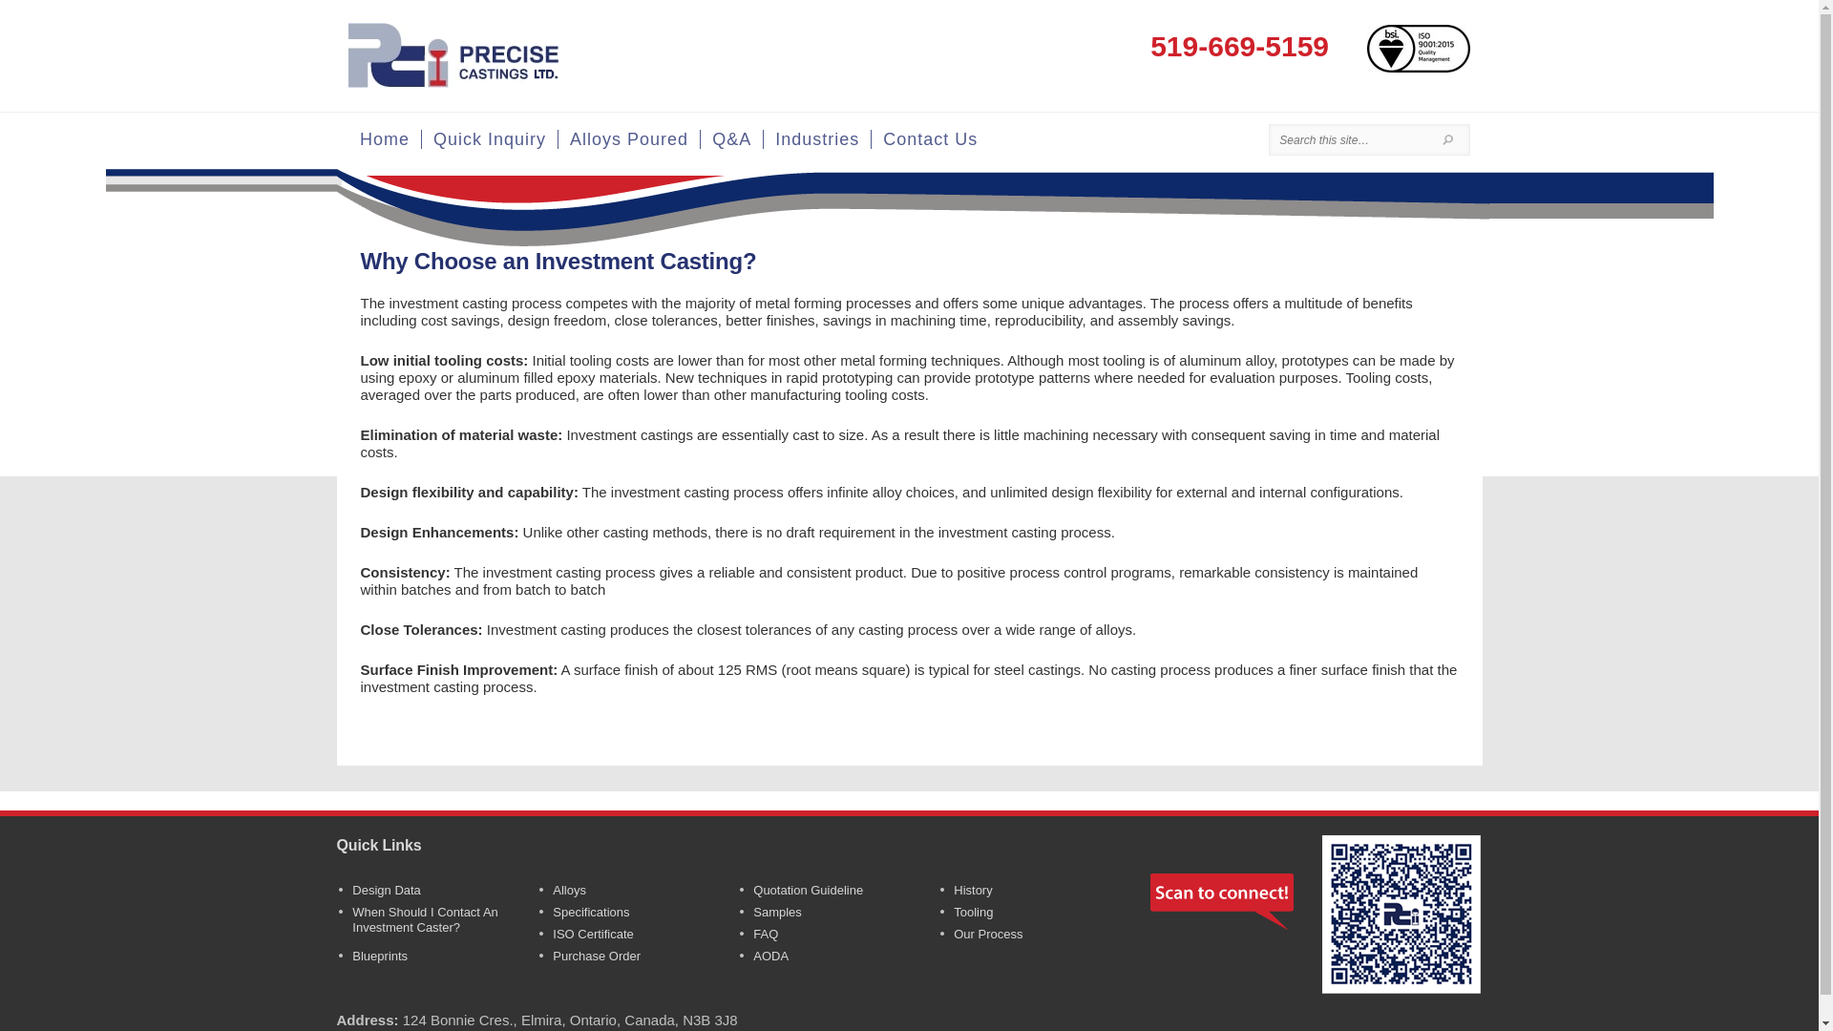  I want to click on Specifications, so click(590, 913).